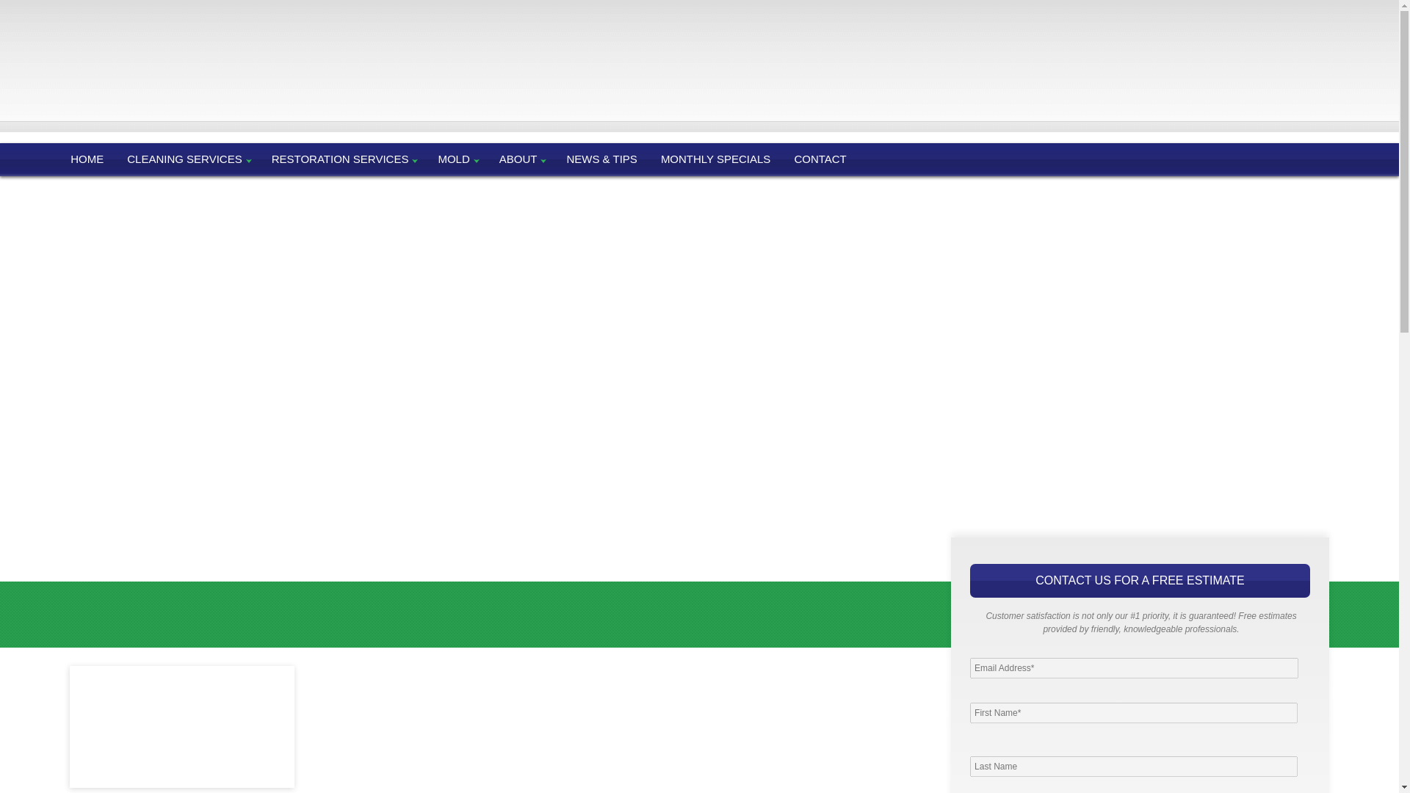  I want to click on ABOUT, so click(523, 159).